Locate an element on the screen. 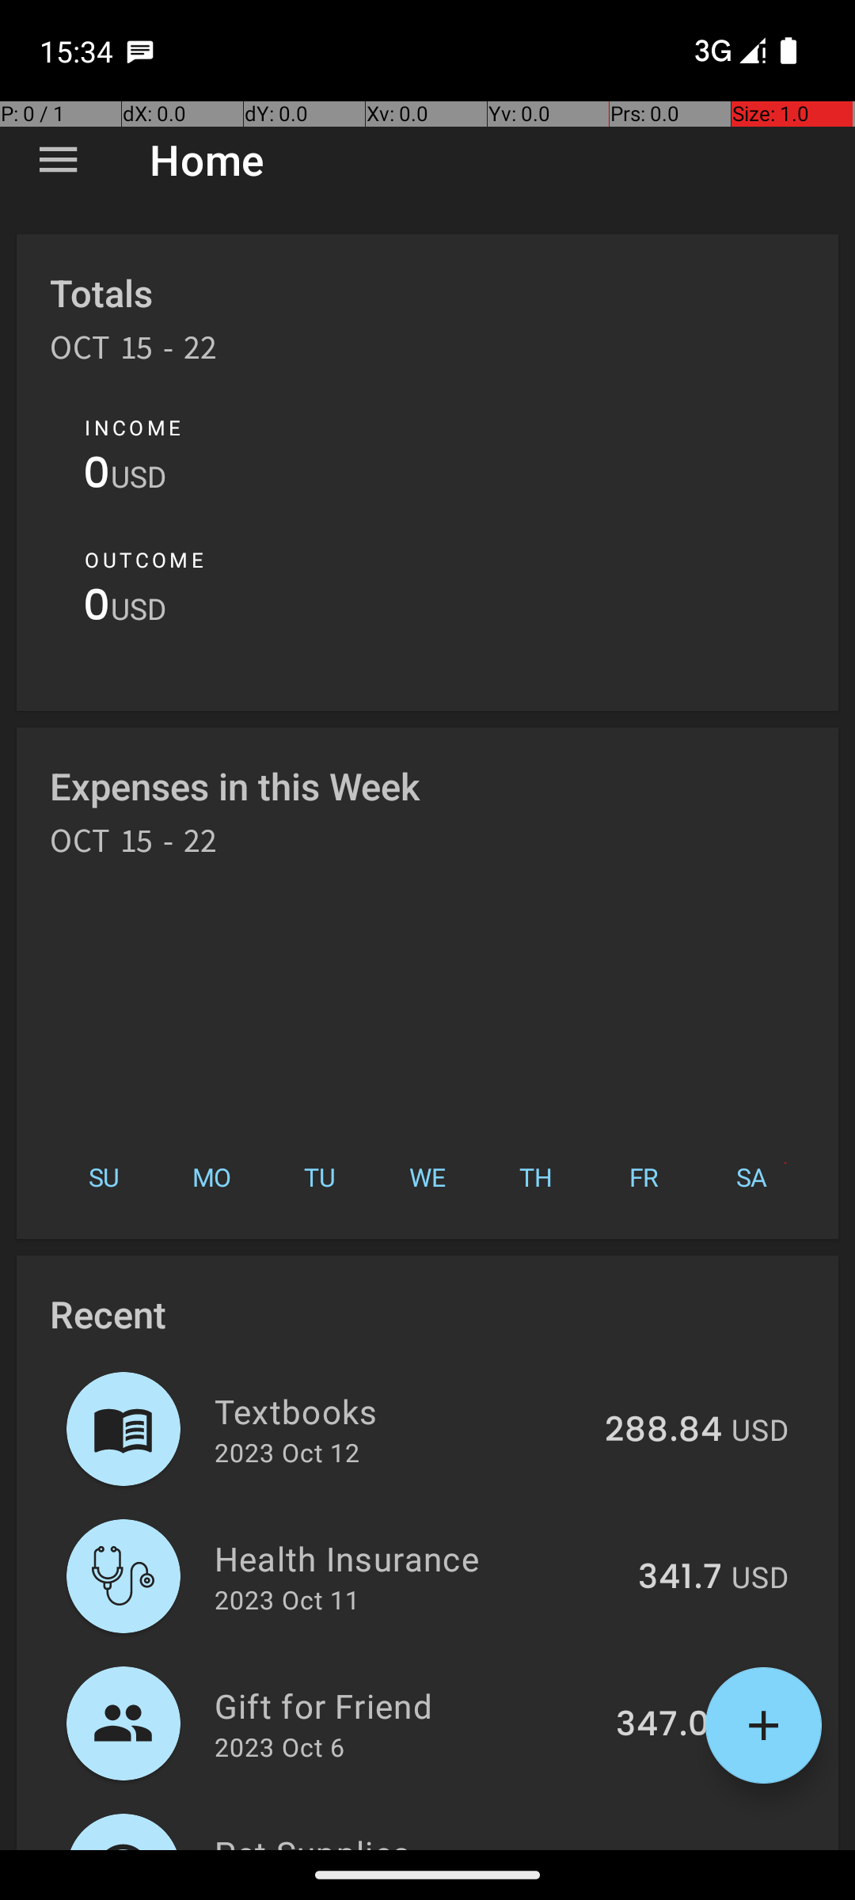  Pet Supplies is located at coordinates (402, 1840).